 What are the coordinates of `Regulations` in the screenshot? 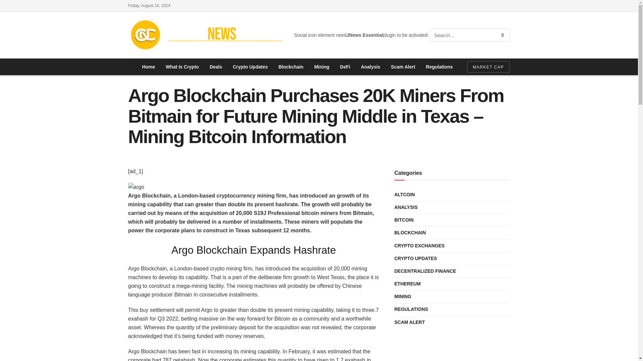 It's located at (439, 67).